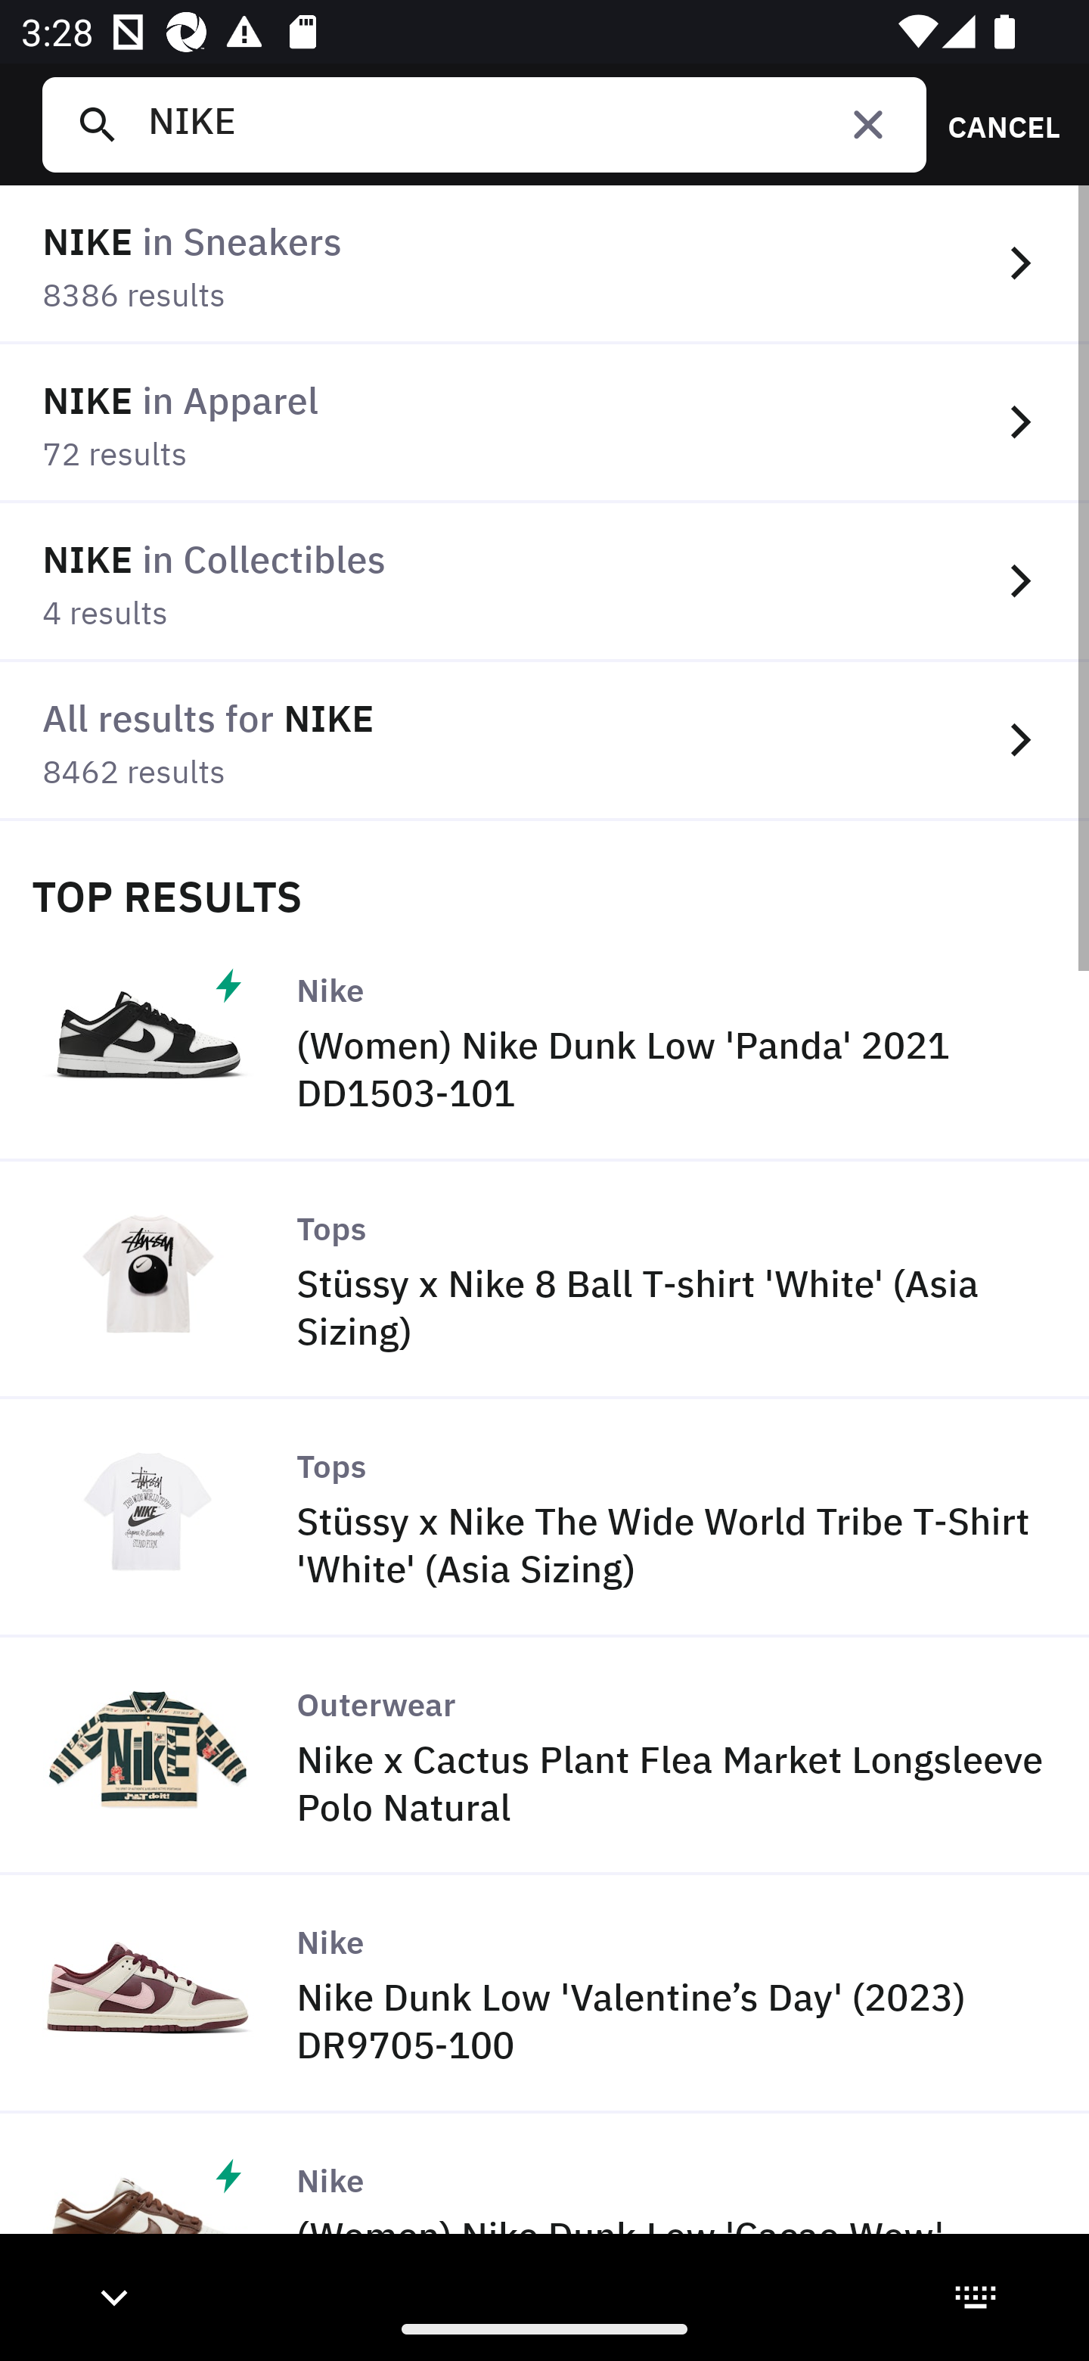  What do you see at coordinates (868, 124) in the screenshot?
I see `` at bounding box center [868, 124].